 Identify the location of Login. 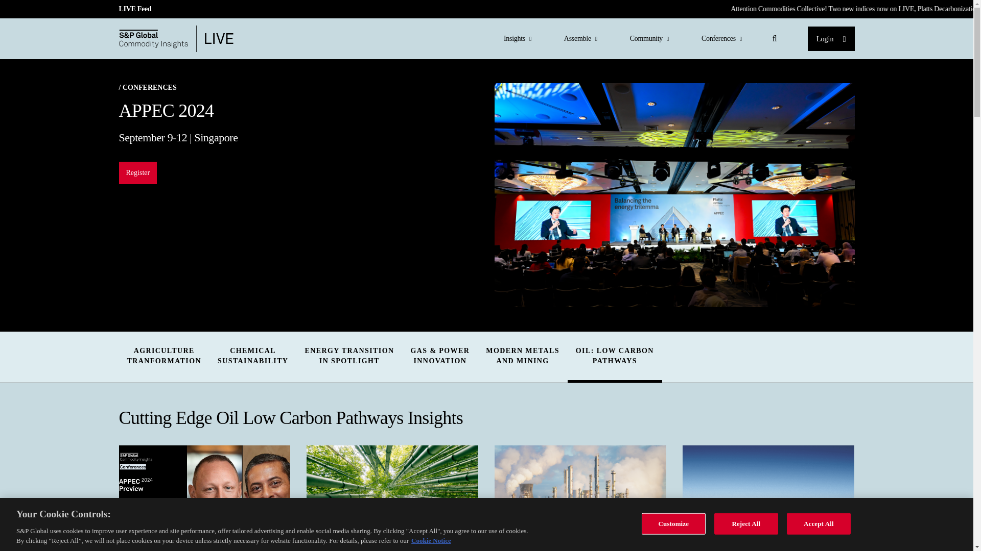
(831, 39).